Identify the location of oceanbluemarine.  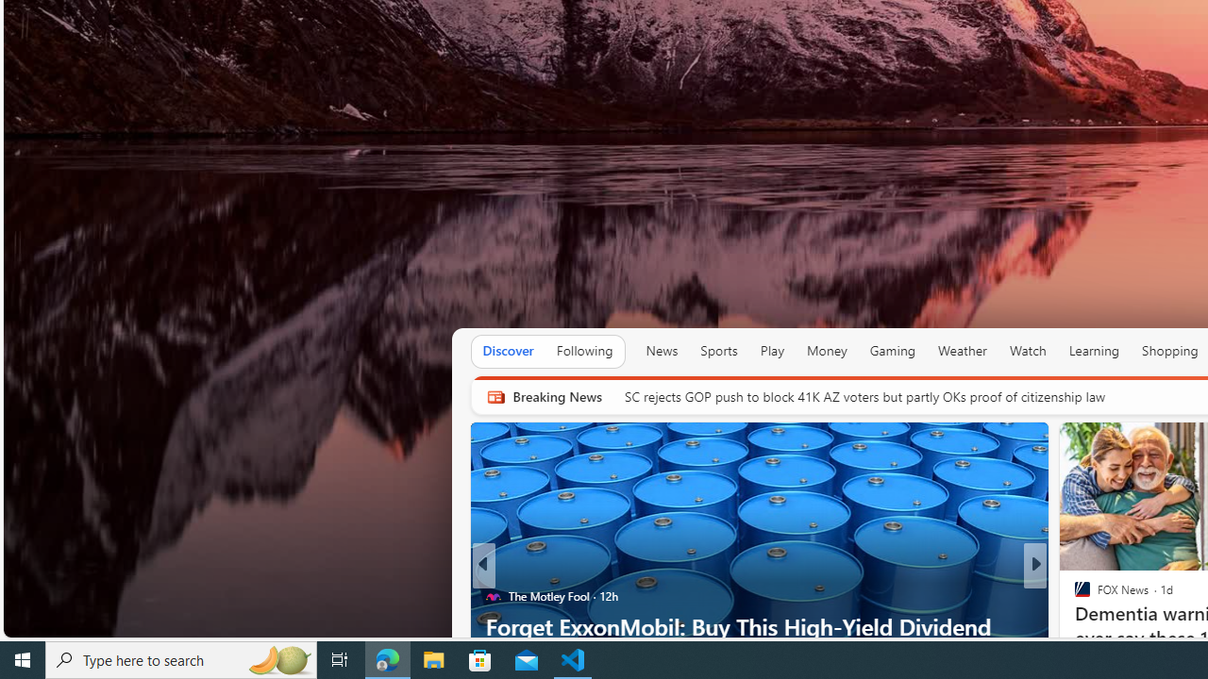
(1110, 625).